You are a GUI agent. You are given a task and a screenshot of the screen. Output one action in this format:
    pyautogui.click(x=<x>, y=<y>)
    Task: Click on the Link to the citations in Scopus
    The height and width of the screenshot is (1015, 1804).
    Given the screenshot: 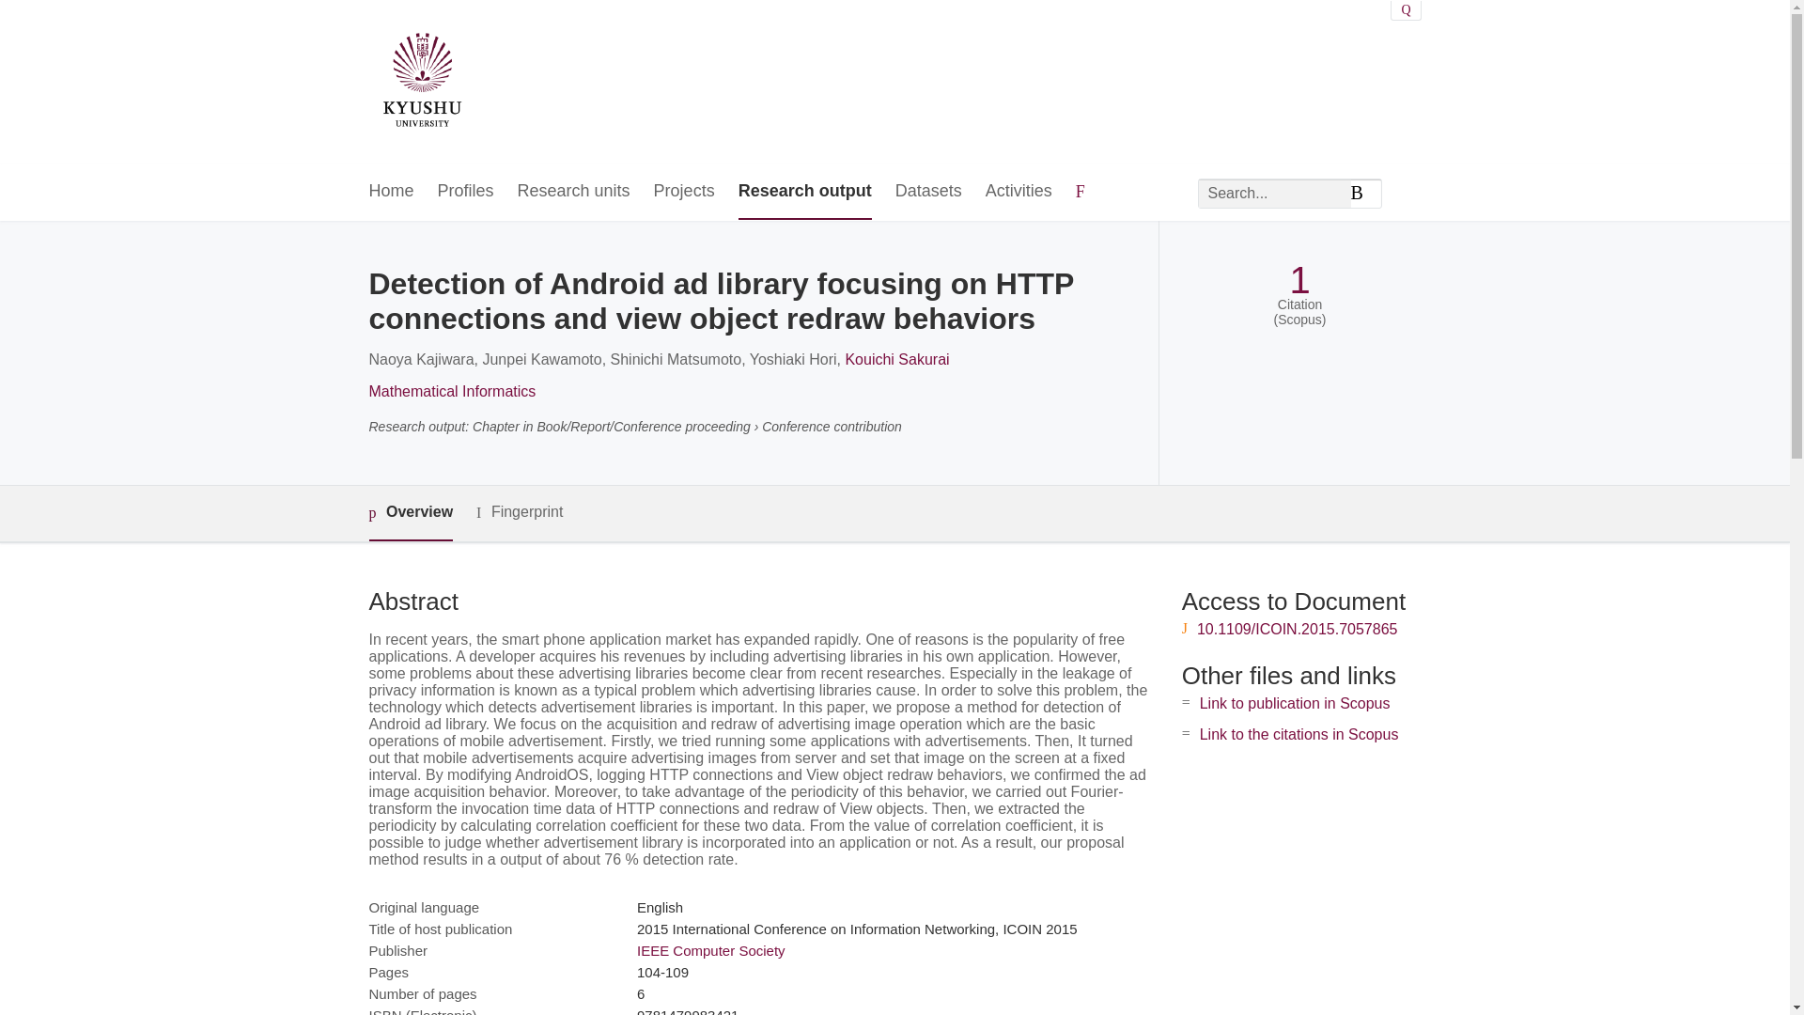 What is the action you would take?
    pyautogui.click(x=1299, y=734)
    